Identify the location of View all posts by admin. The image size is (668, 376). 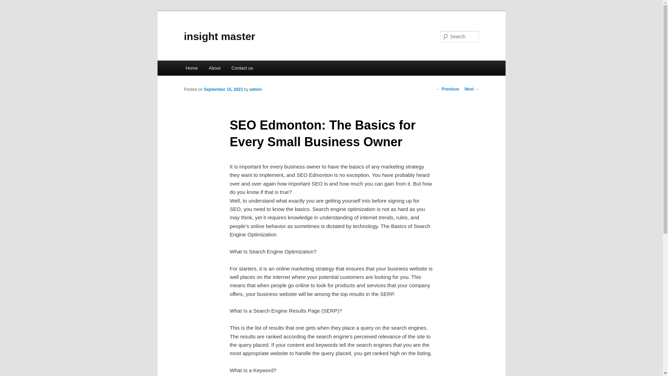
(255, 89).